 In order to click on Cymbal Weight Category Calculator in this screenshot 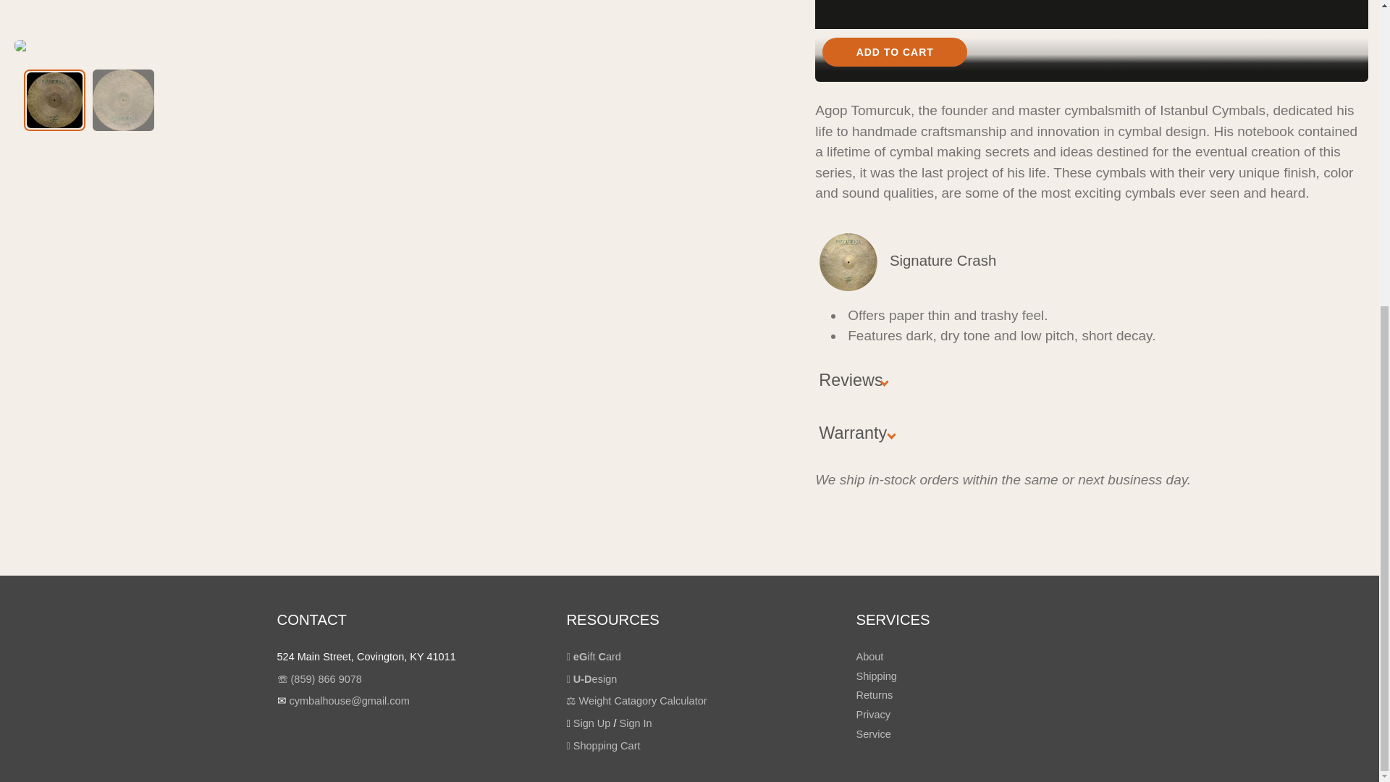, I will do `click(636, 701)`.